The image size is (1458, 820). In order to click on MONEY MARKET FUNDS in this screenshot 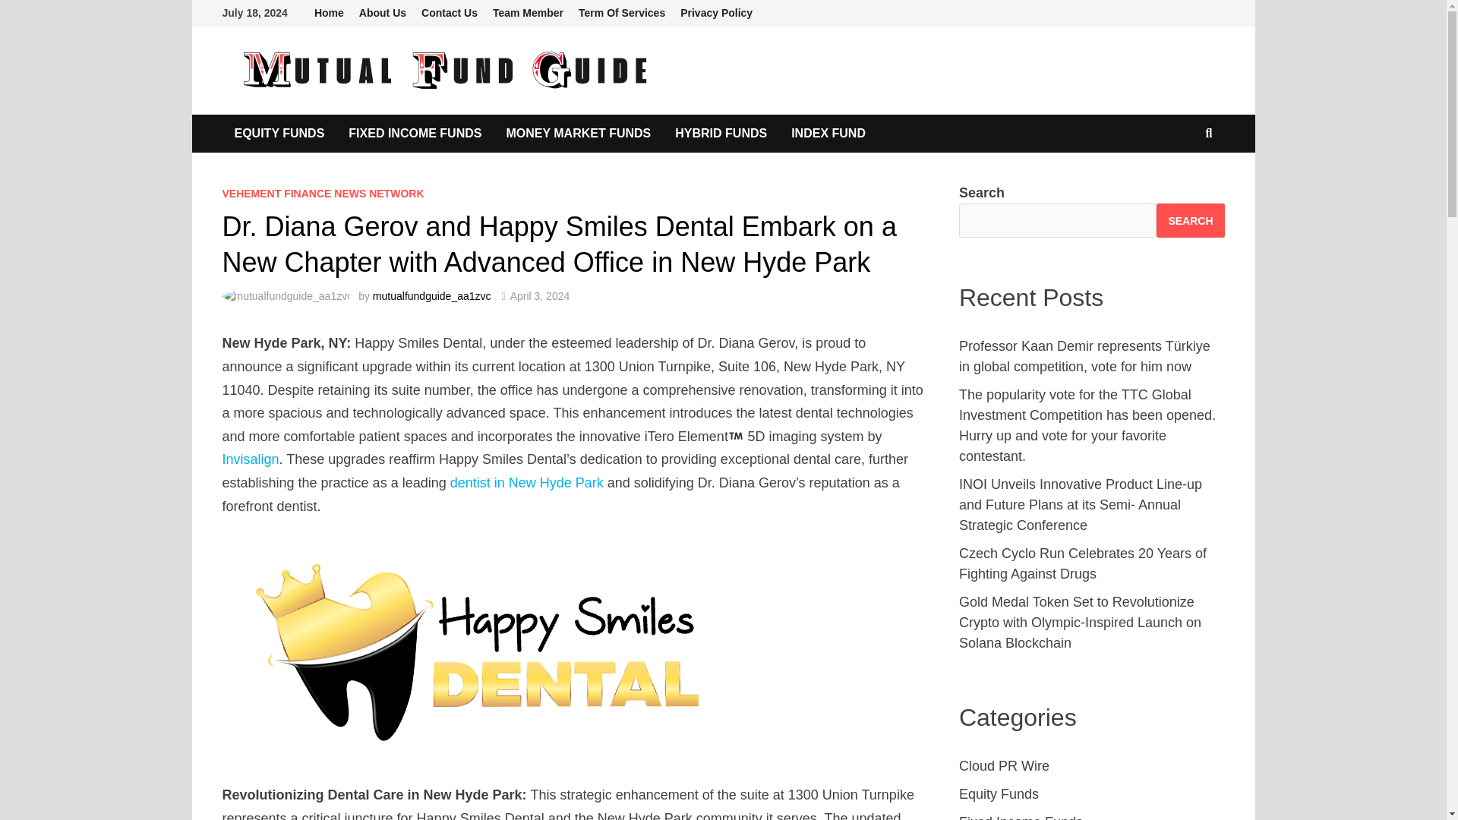, I will do `click(579, 134)`.